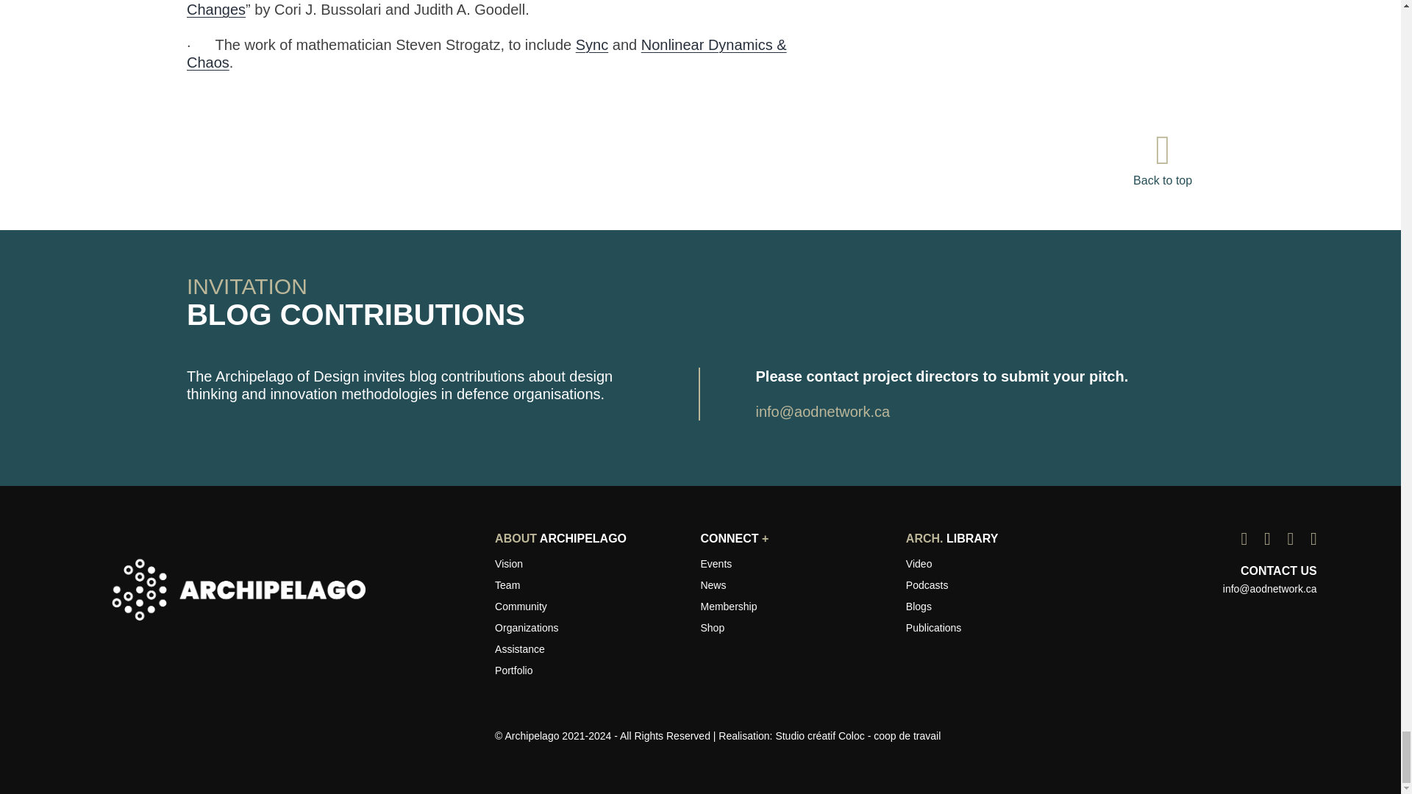  I want to click on Vision, so click(509, 563).